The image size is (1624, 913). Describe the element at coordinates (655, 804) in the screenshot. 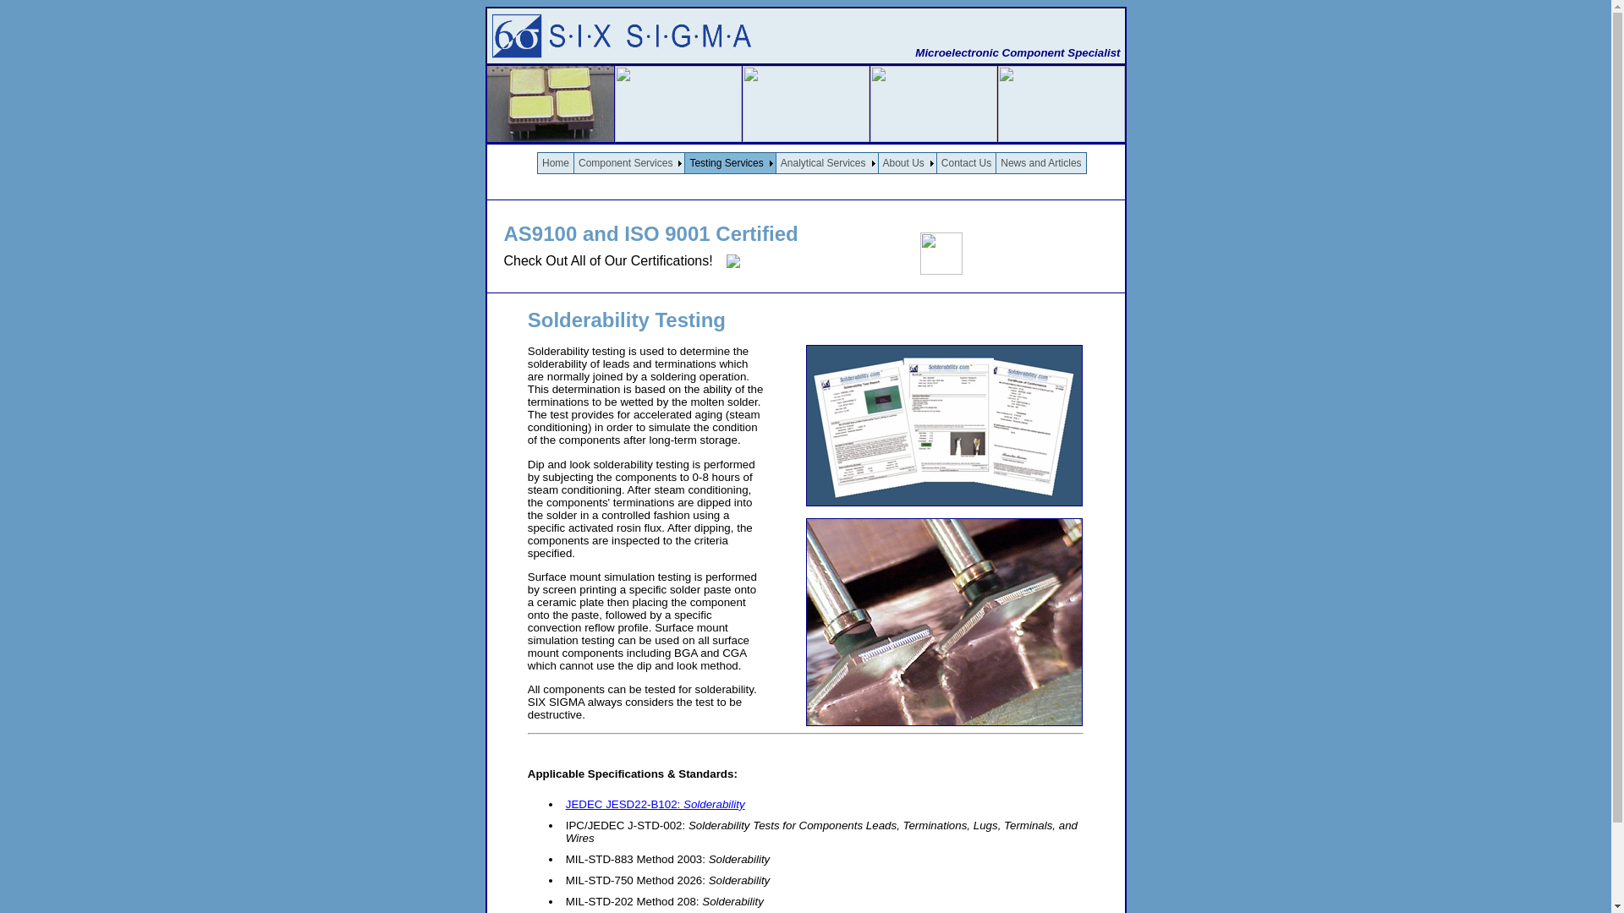

I see `JEDEC JESD22-B102: Solderability` at that location.